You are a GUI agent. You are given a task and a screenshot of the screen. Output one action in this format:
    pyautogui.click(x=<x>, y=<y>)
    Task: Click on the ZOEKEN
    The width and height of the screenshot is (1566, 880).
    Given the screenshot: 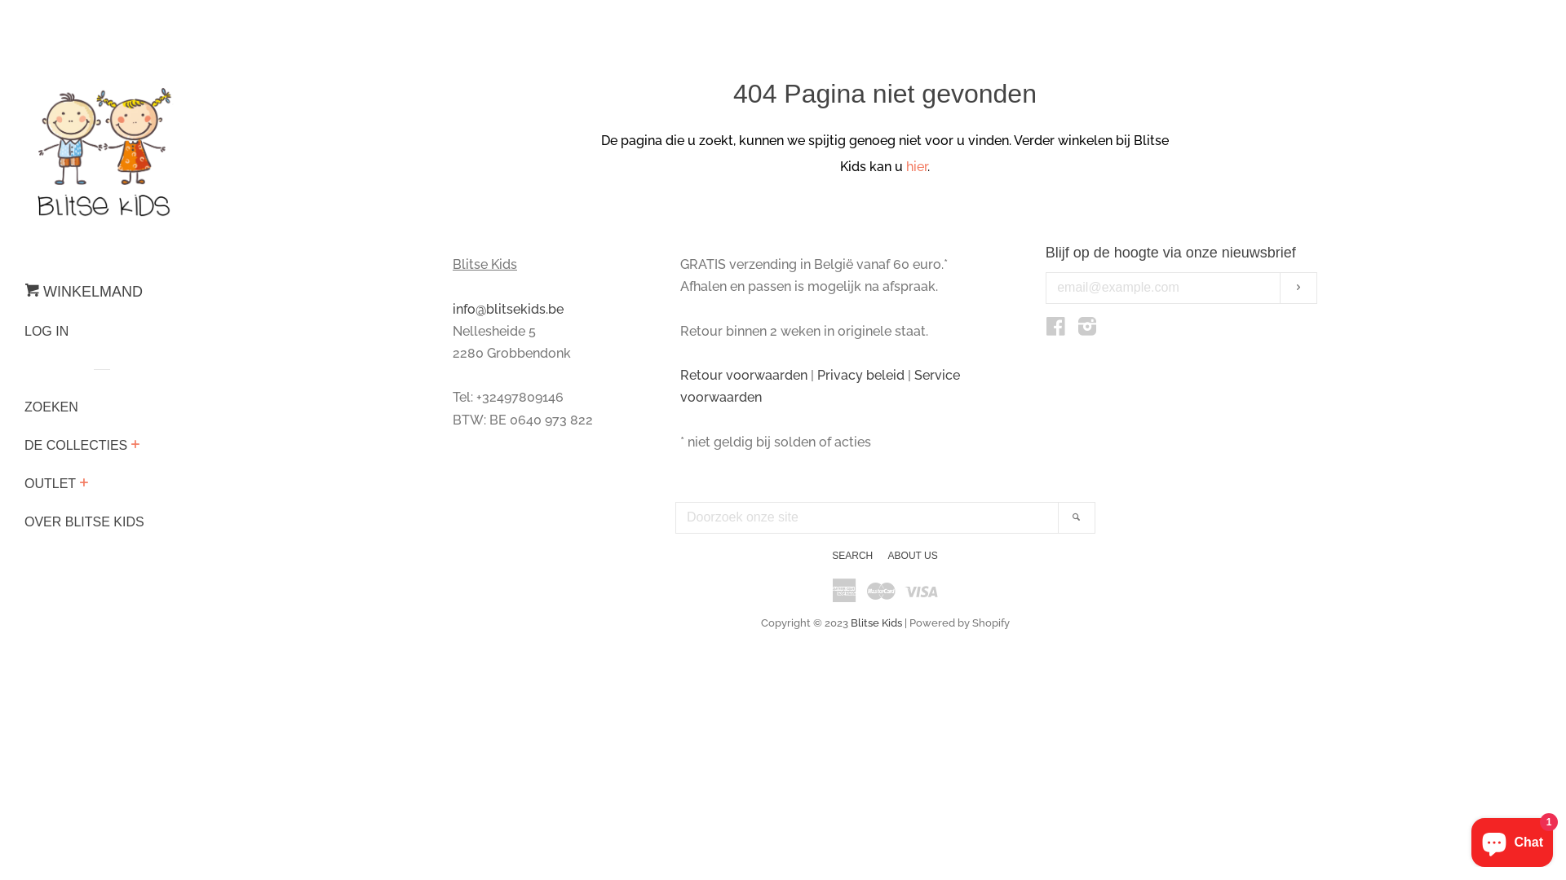 What is the action you would take?
    pyautogui.click(x=90, y=414)
    